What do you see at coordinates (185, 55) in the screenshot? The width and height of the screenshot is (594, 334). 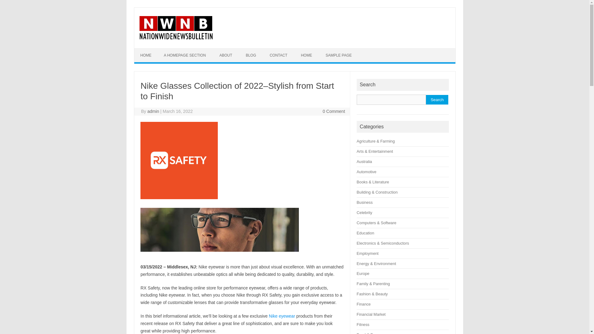 I see `A HOMEPAGE SECTION` at bounding box center [185, 55].